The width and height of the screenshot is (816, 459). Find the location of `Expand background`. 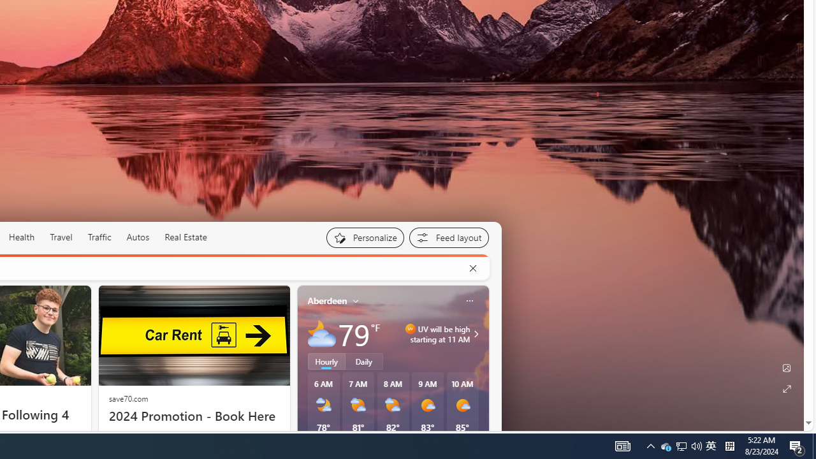

Expand background is located at coordinates (787, 389).